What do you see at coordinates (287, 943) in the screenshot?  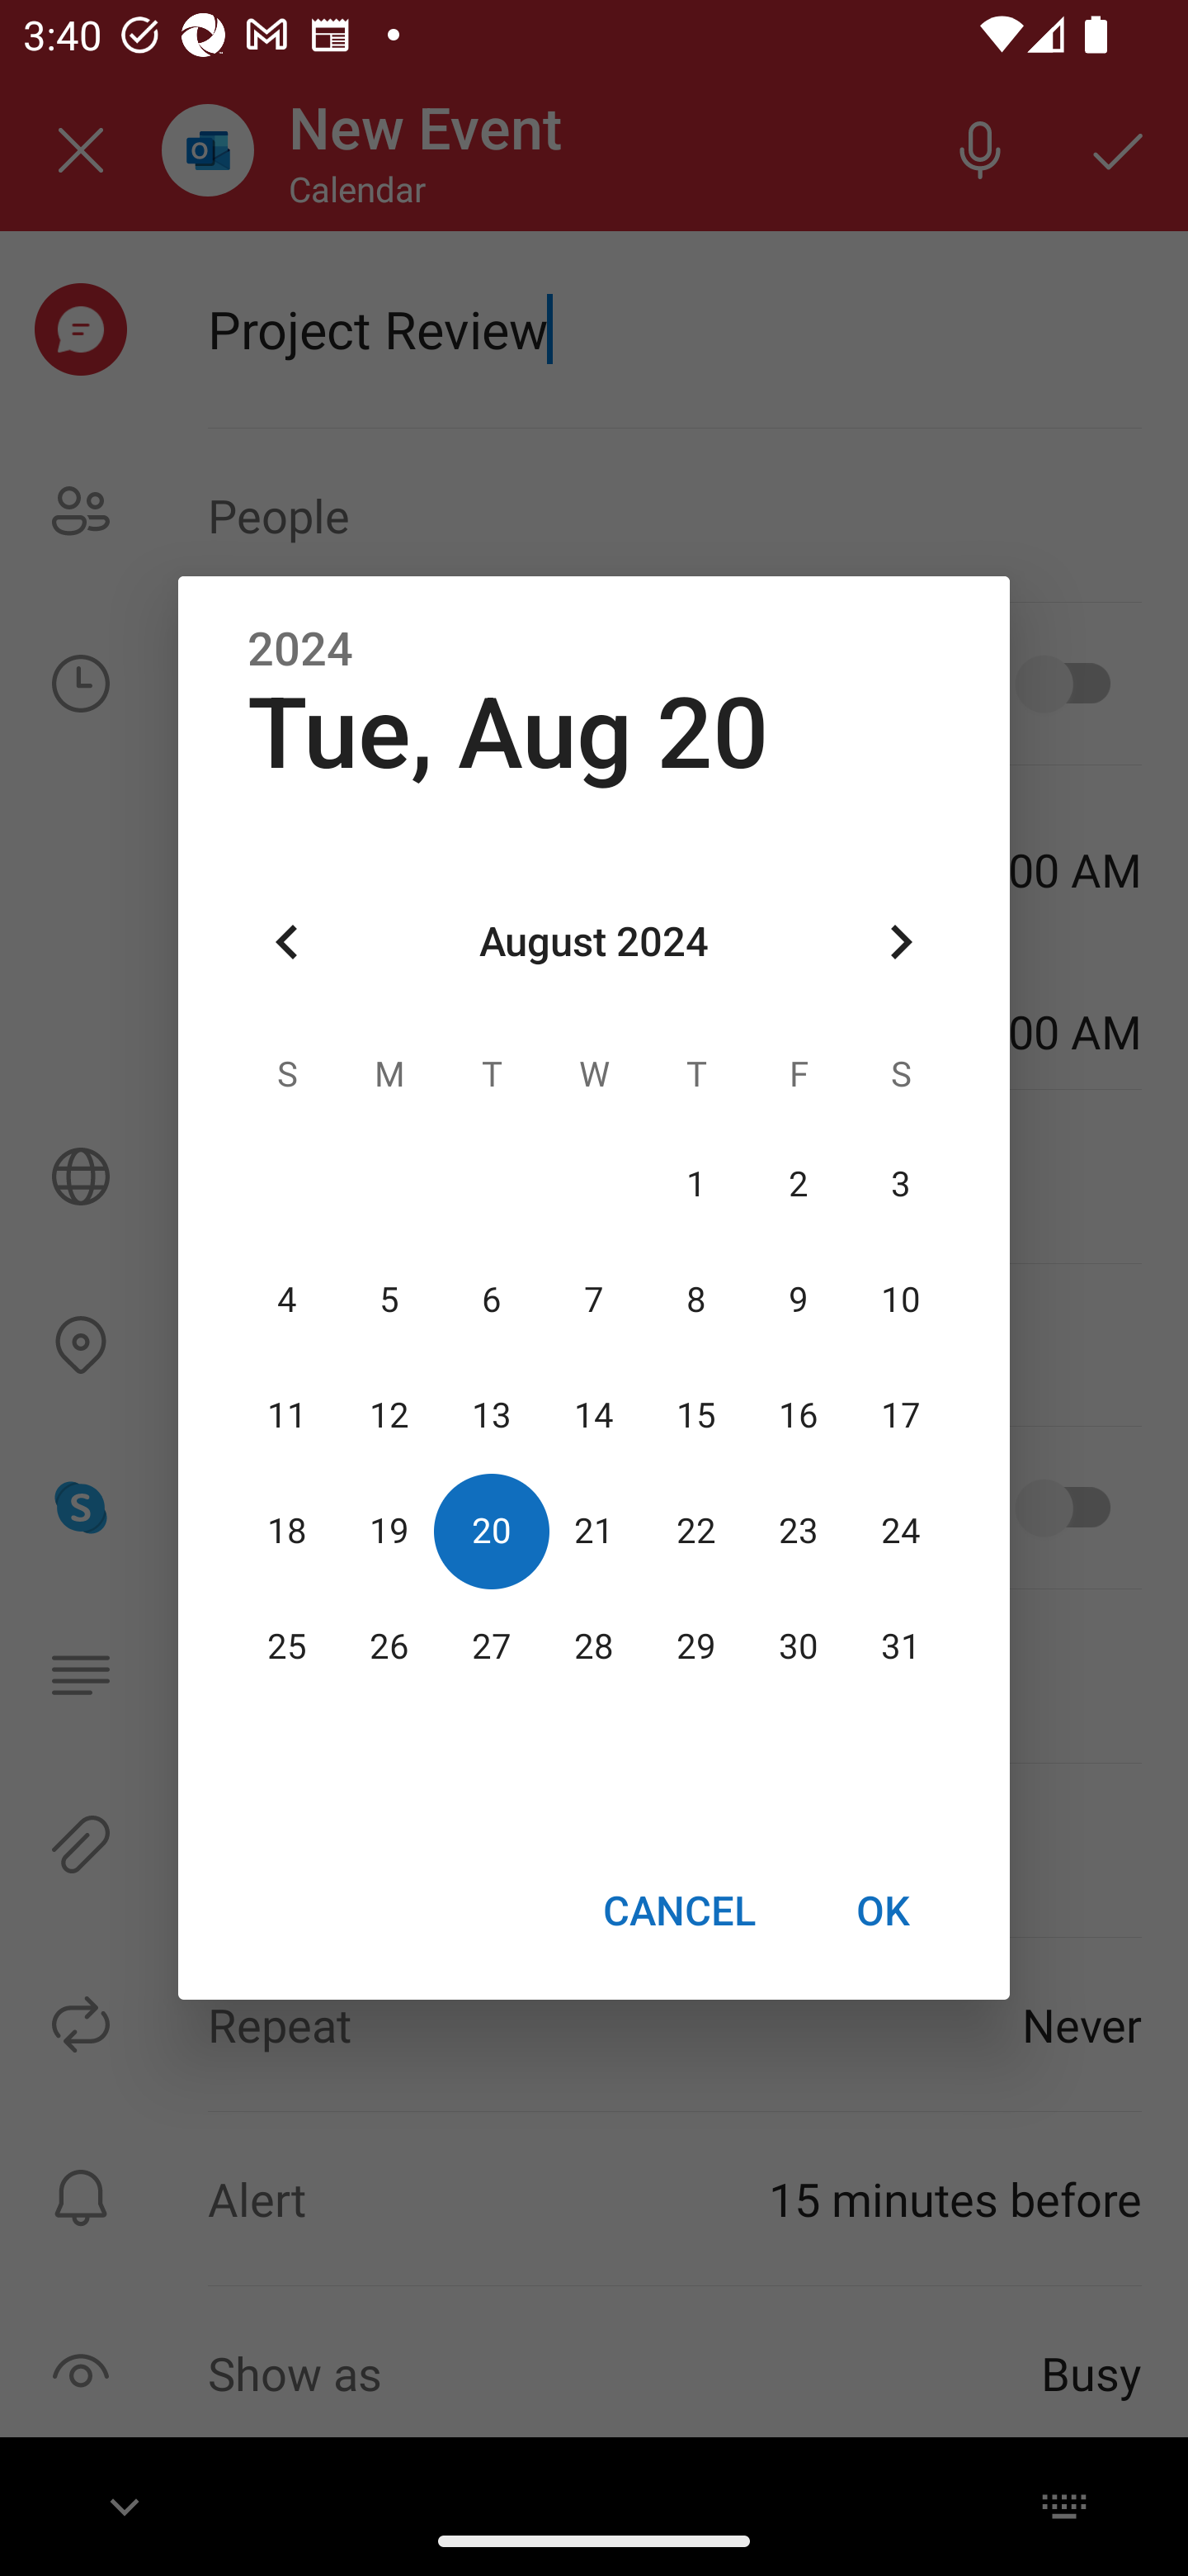 I see `Previous month` at bounding box center [287, 943].